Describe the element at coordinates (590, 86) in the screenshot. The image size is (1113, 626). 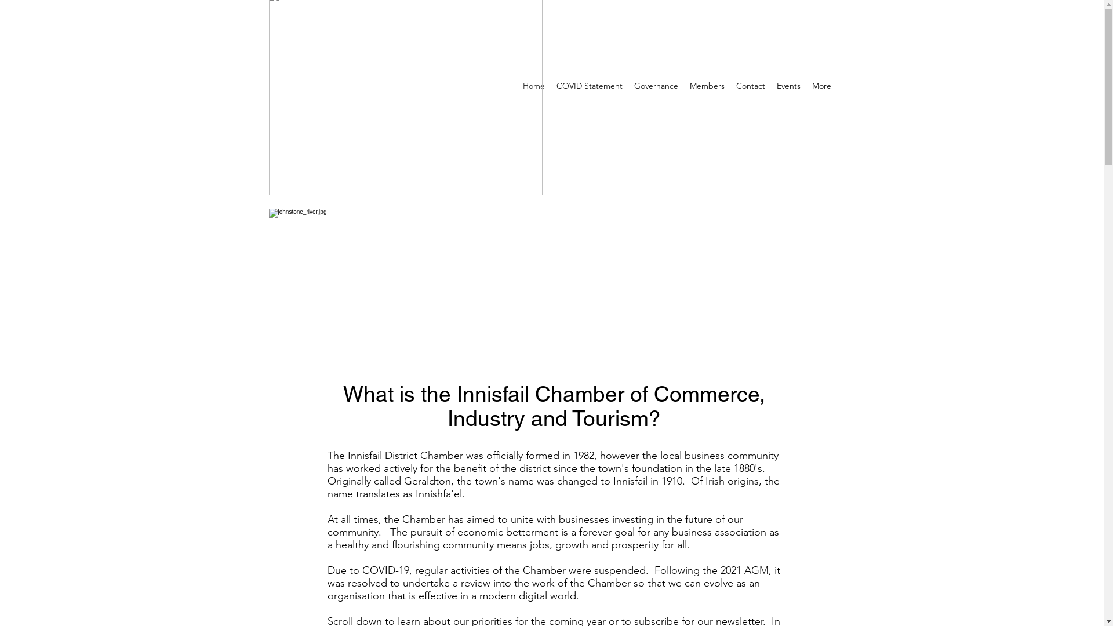
I see `COVID Statement` at that location.